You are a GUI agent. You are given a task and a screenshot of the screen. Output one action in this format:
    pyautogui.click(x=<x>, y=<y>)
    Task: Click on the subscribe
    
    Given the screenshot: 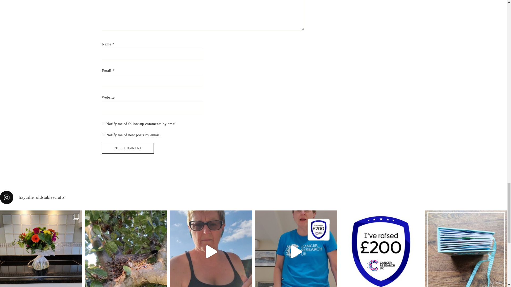 What is the action you would take?
    pyautogui.click(x=103, y=123)
    